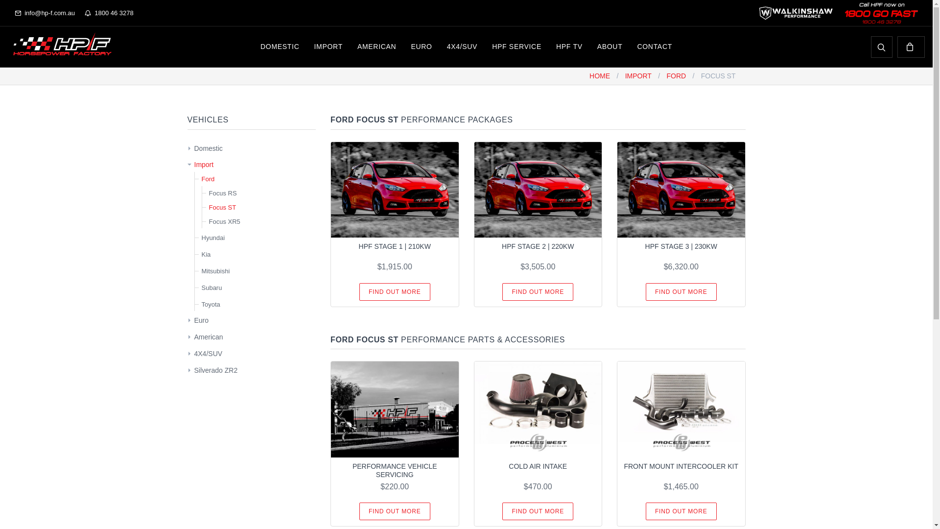  What do you see at coordinates (209, 179) in the screenshot?
I see `Ford` at bounding box center [209, 179].